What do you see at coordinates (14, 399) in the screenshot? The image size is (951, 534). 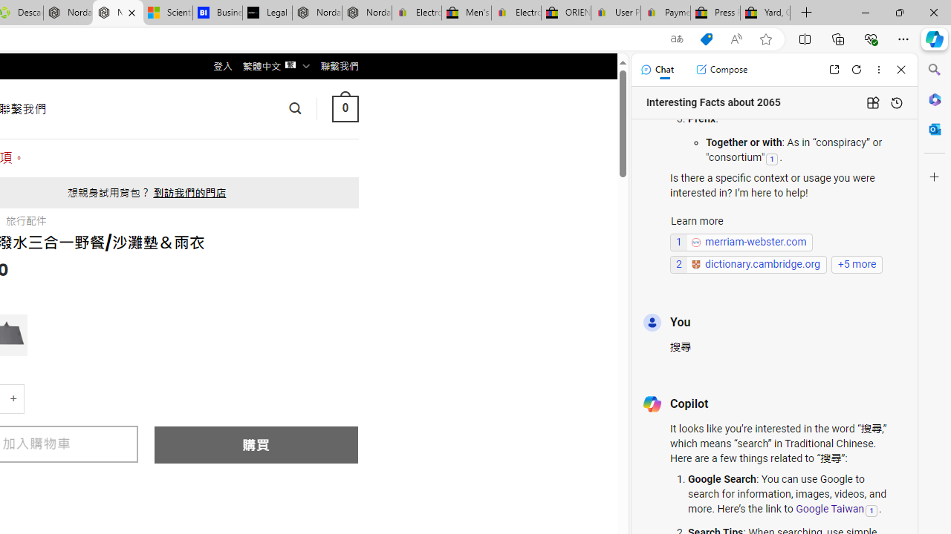 I see `+` at bounding box center [14, 399].